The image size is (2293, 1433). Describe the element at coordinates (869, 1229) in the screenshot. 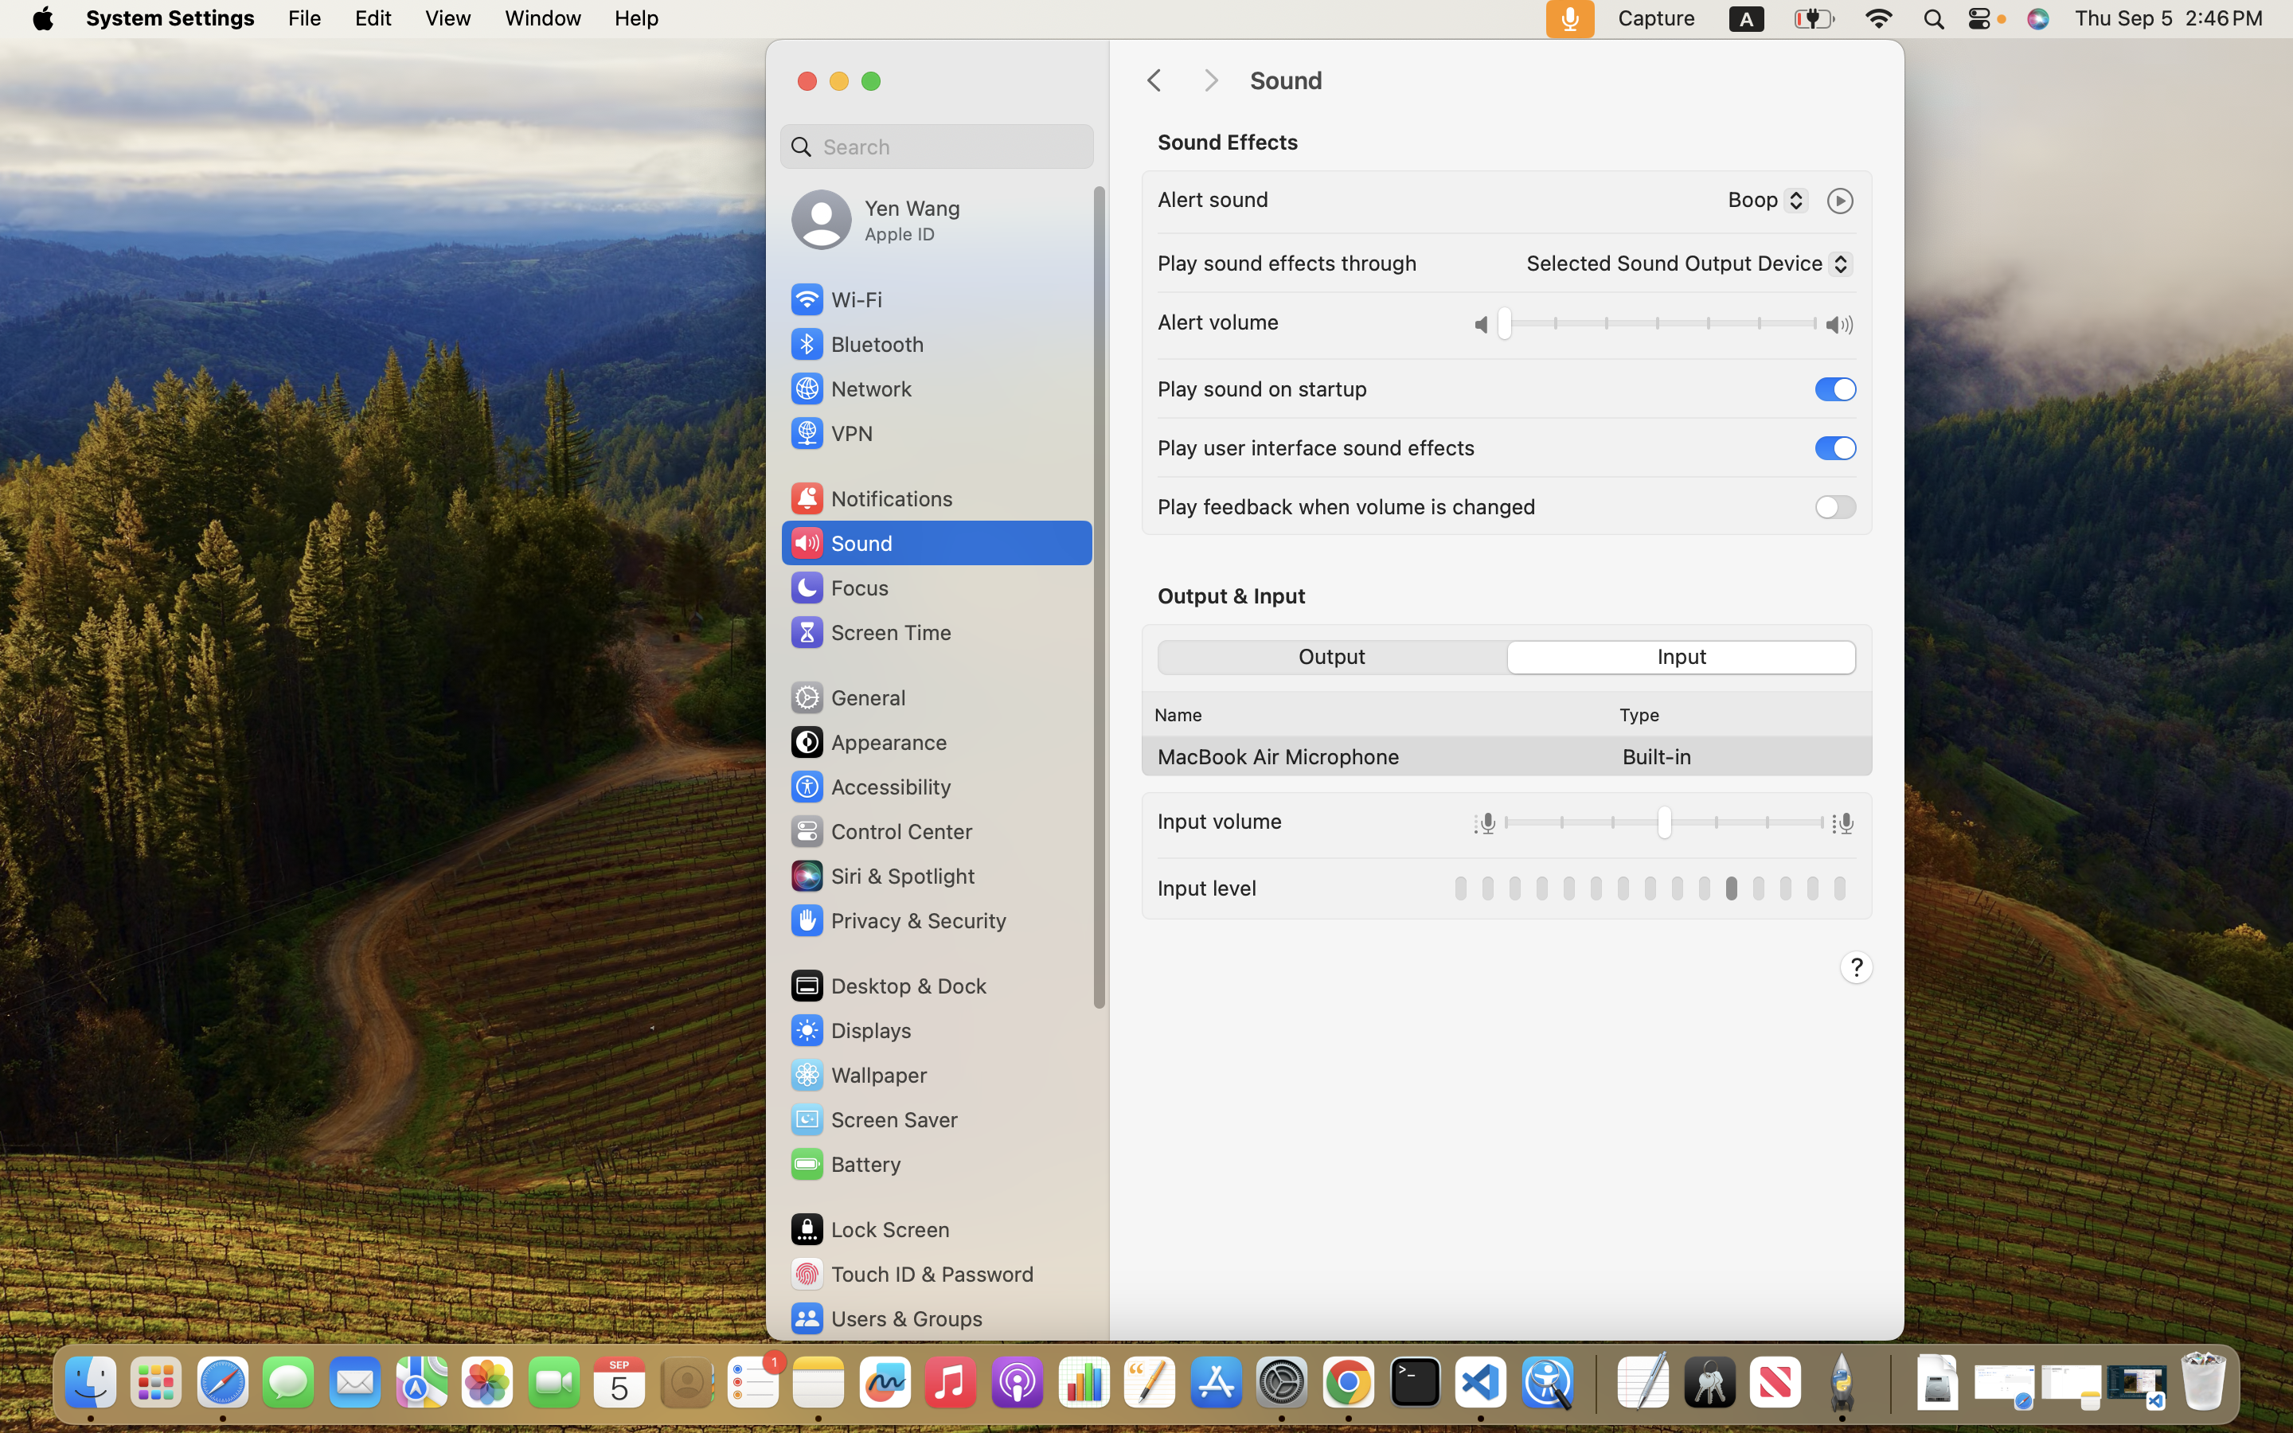

I see `Lock Screen` at that location.